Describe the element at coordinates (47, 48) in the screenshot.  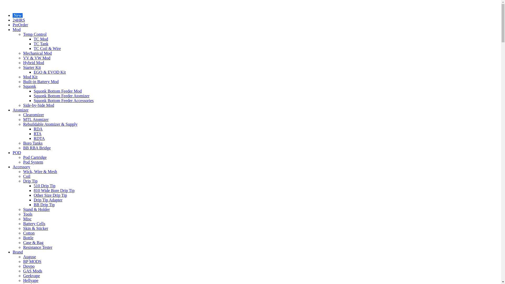
I see `TC Coil & Wire` at that location.